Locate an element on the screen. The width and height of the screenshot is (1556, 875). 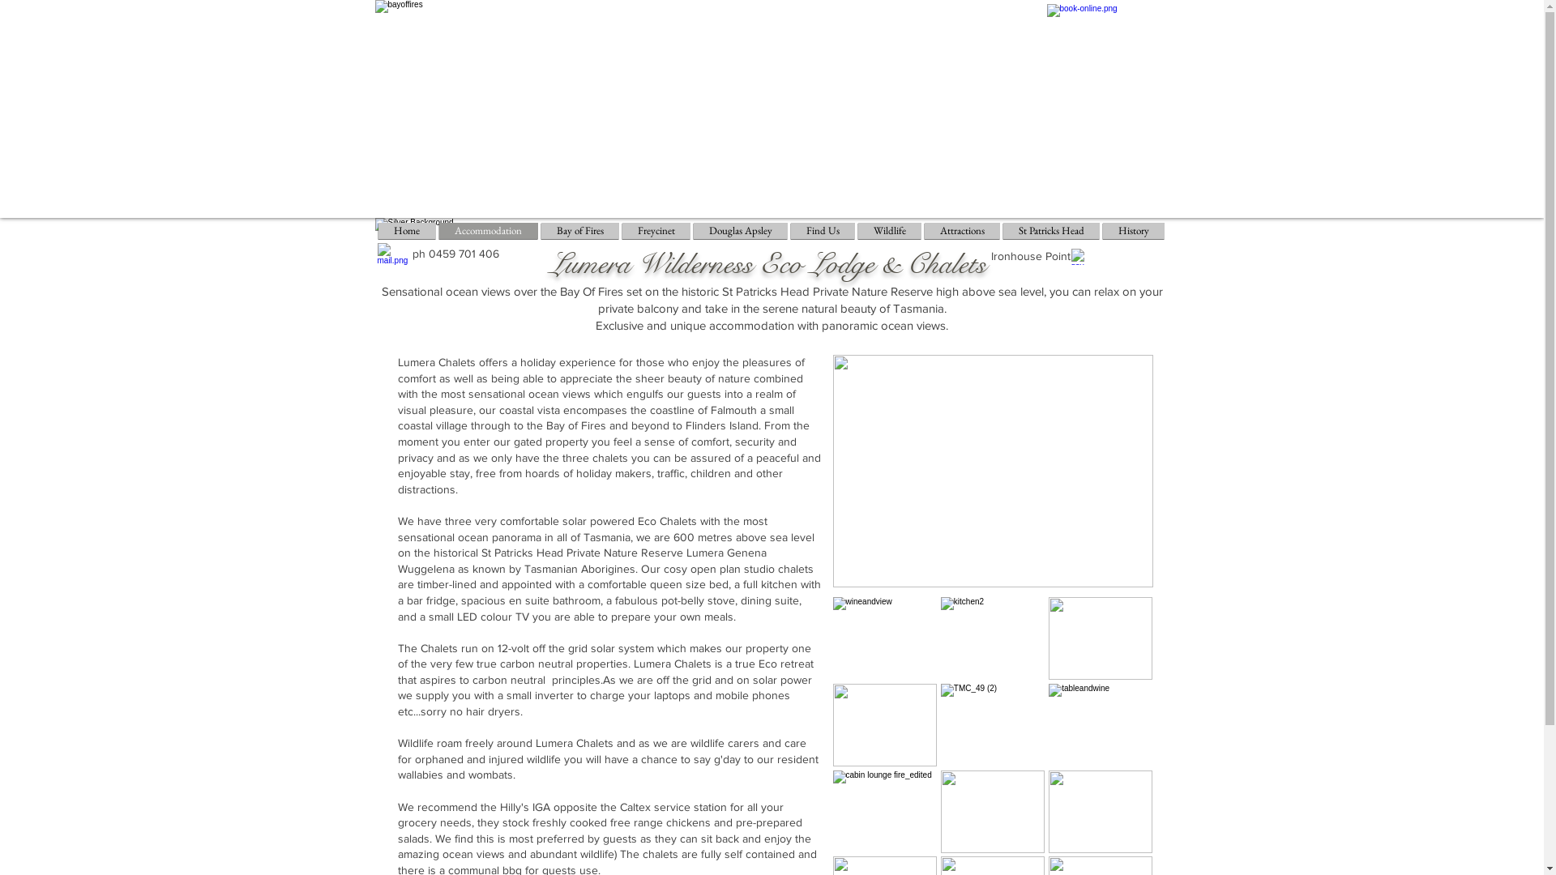
Find Us is located at coordinates (823, 231).